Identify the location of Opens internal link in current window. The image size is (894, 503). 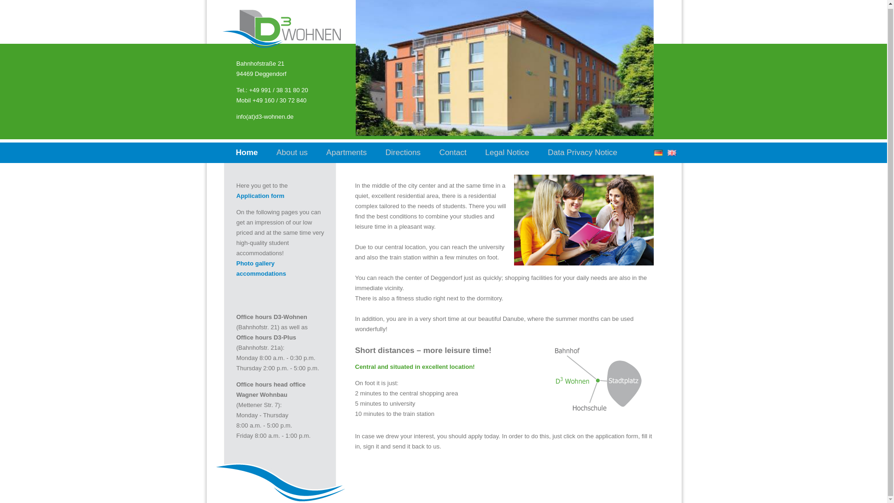
(261, 268).